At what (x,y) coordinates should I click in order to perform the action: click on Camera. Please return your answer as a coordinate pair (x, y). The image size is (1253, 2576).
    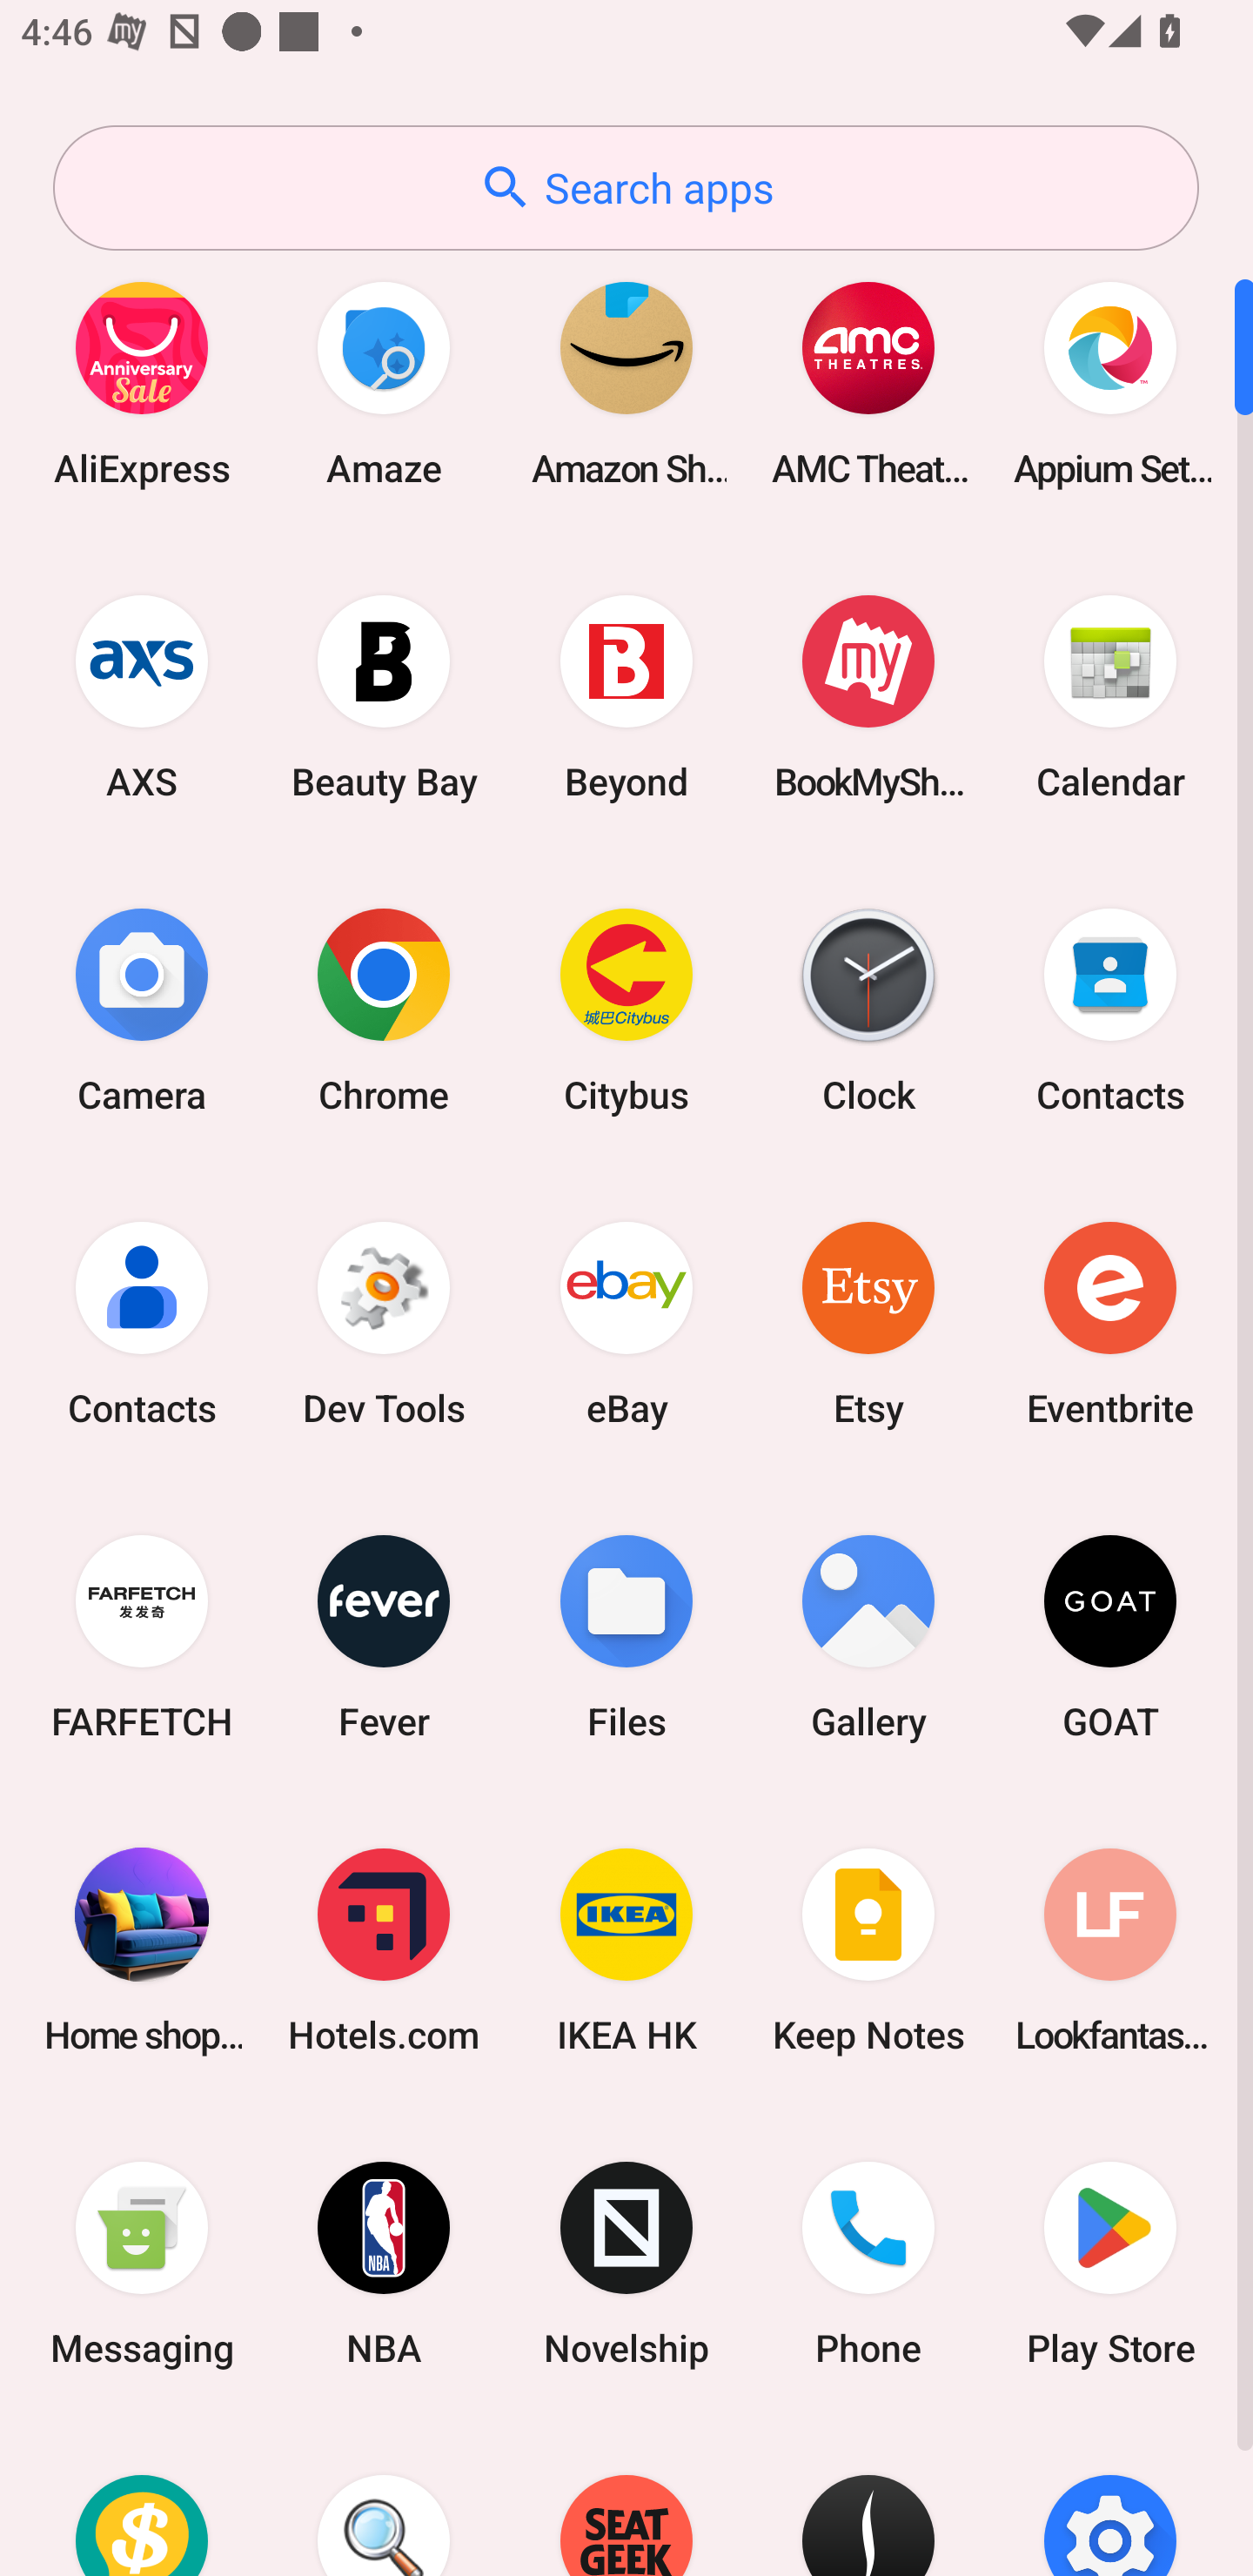
    Looking at the image, I should click on (142, 1010).